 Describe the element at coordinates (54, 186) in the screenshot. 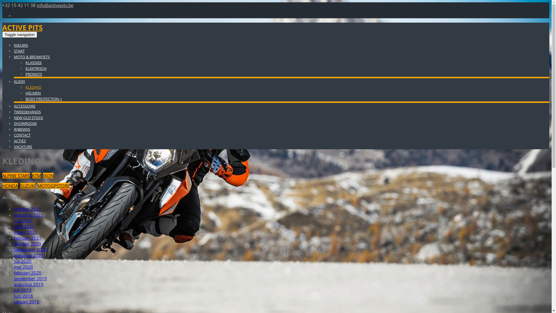

I see `MOTOGPSTORE` at that location.